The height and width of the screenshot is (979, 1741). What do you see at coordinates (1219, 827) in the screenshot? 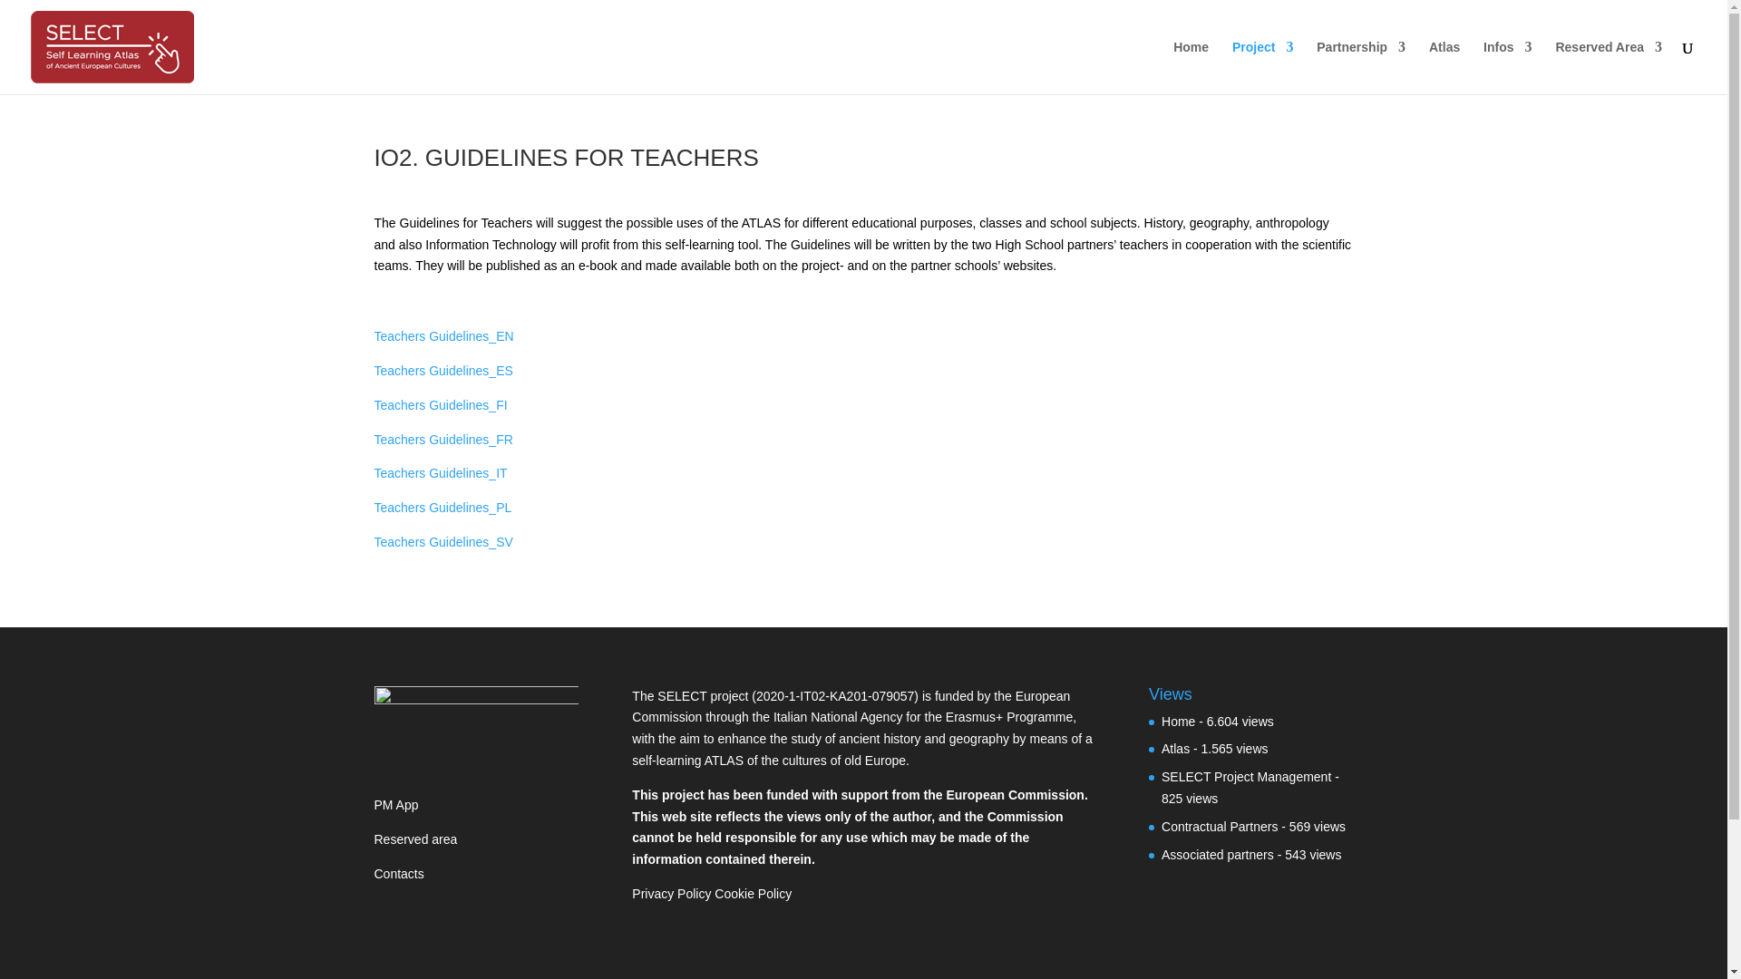
I see `Contractual Partners` at bounding box center [1219, 827].